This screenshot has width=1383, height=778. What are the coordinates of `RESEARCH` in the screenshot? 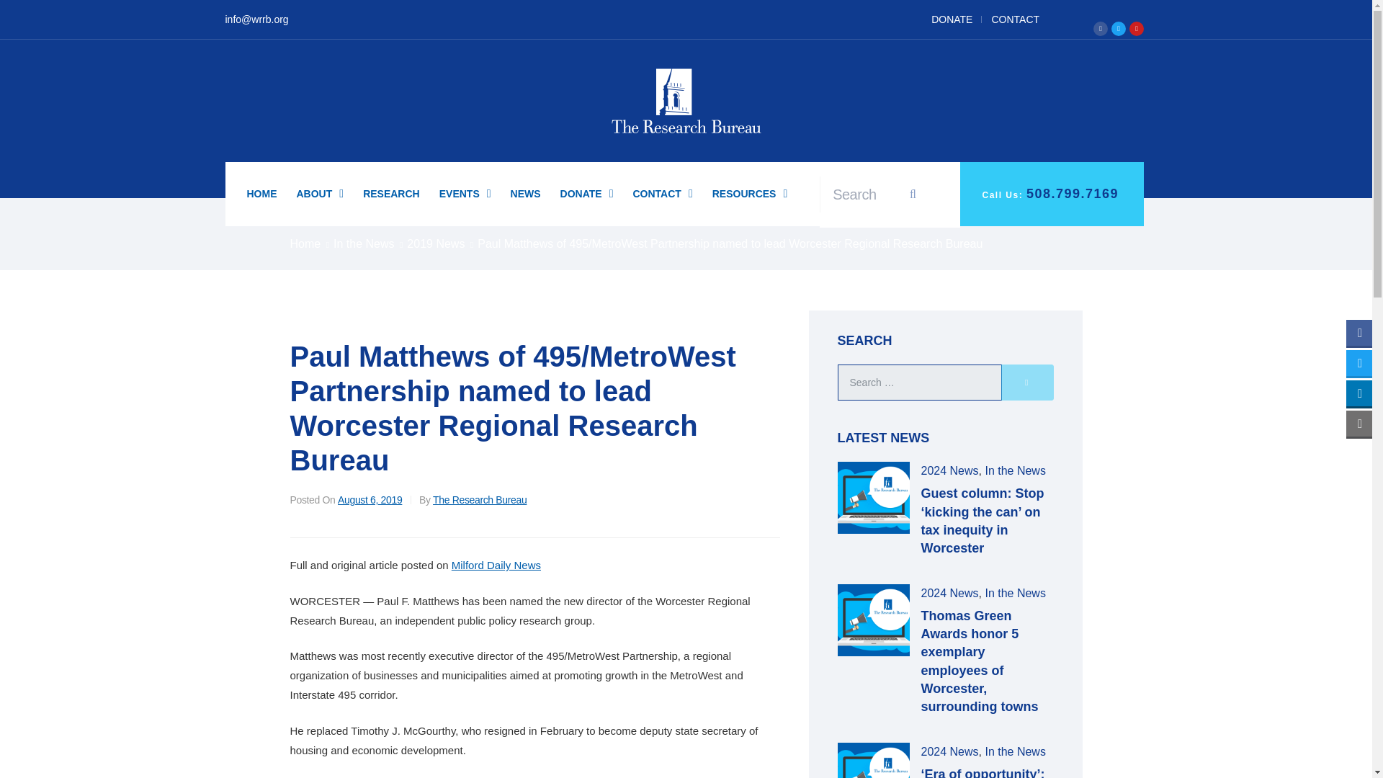 It's located at (391, 193).